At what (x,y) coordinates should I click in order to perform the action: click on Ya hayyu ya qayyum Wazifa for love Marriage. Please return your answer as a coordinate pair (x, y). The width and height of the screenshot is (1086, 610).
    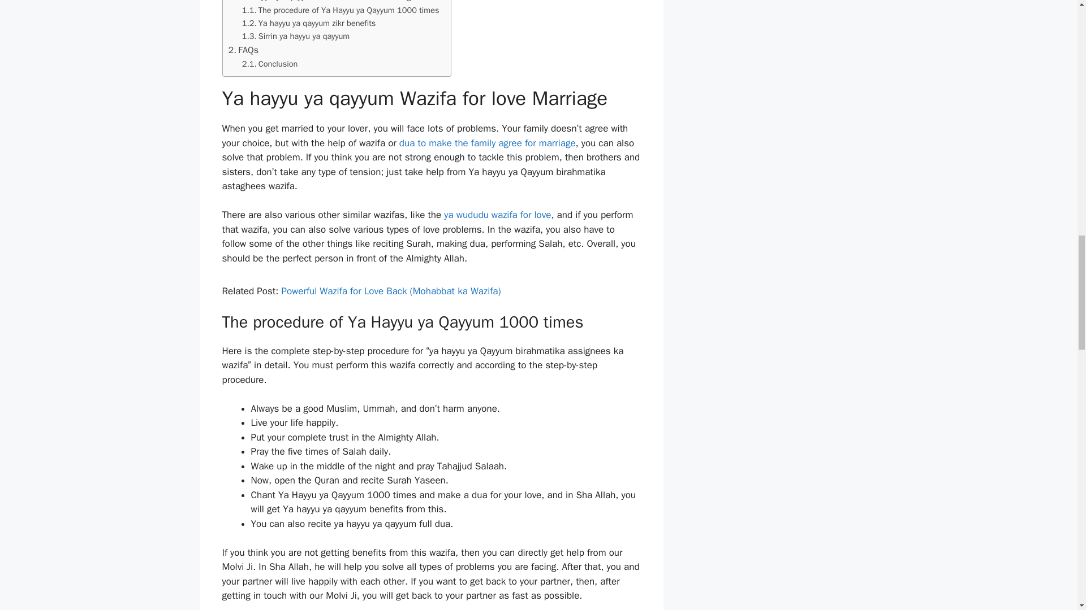
    Looking at the image, I should click on (322, 2).